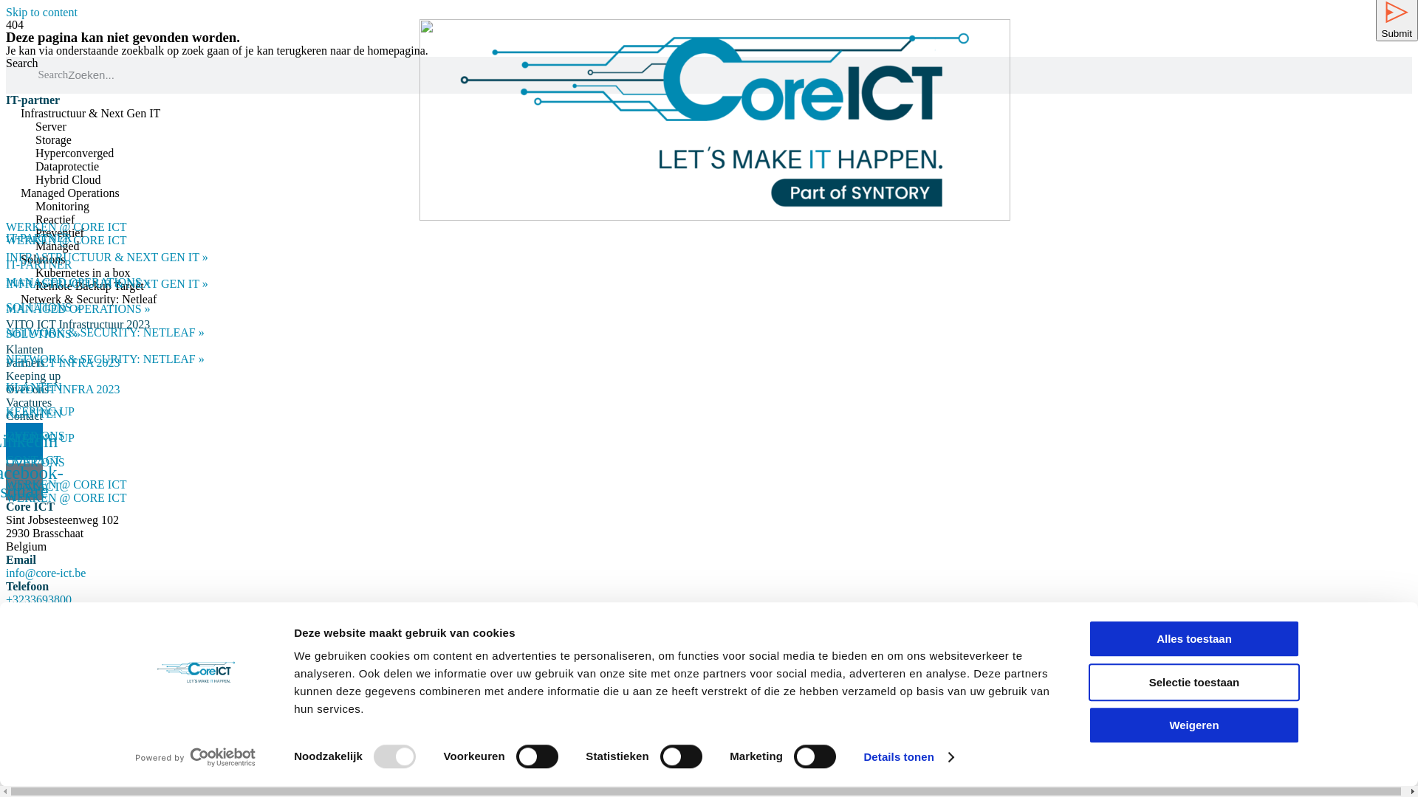 This screenshot has width=1418, height=797. I want to click on Infrastructuur & Next Gen IT, so click(90, 114).